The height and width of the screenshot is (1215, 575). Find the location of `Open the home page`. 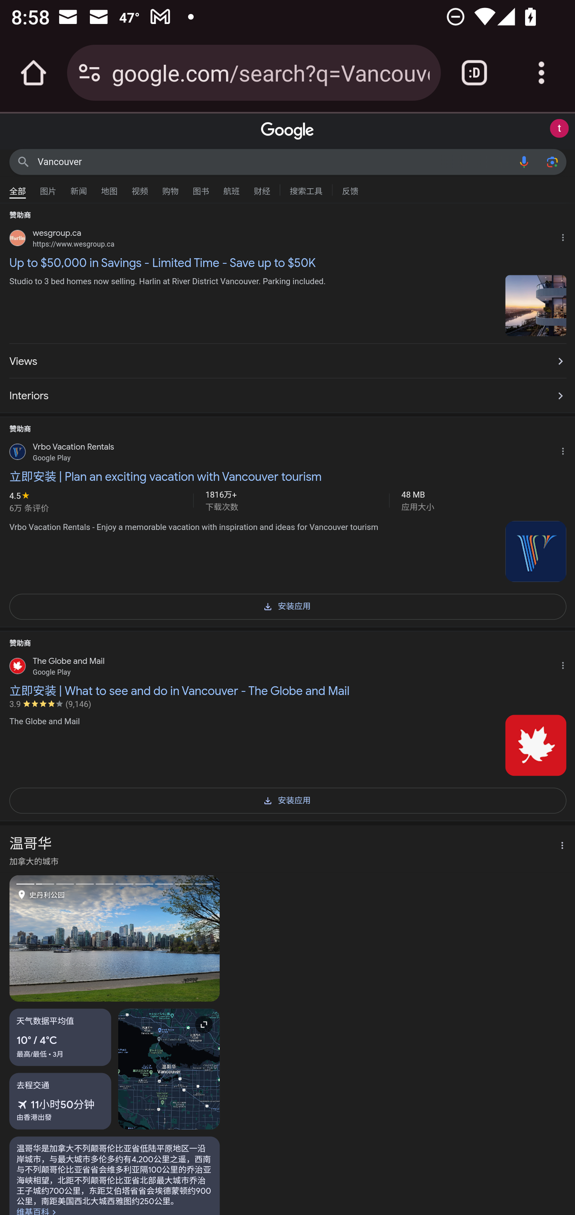

Open the home page is located at coordinates (34, 73).